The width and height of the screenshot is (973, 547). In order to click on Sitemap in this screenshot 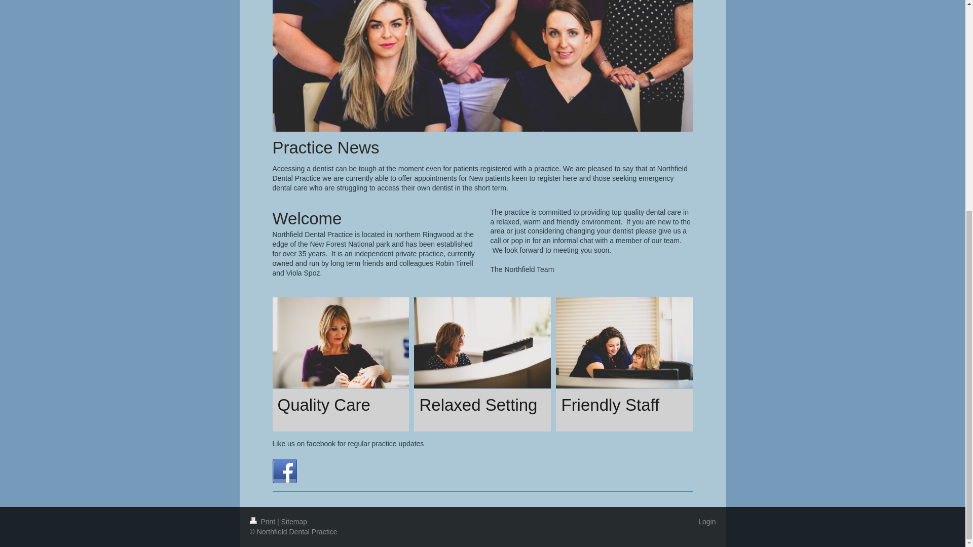, I will do `click(294, 521)`.